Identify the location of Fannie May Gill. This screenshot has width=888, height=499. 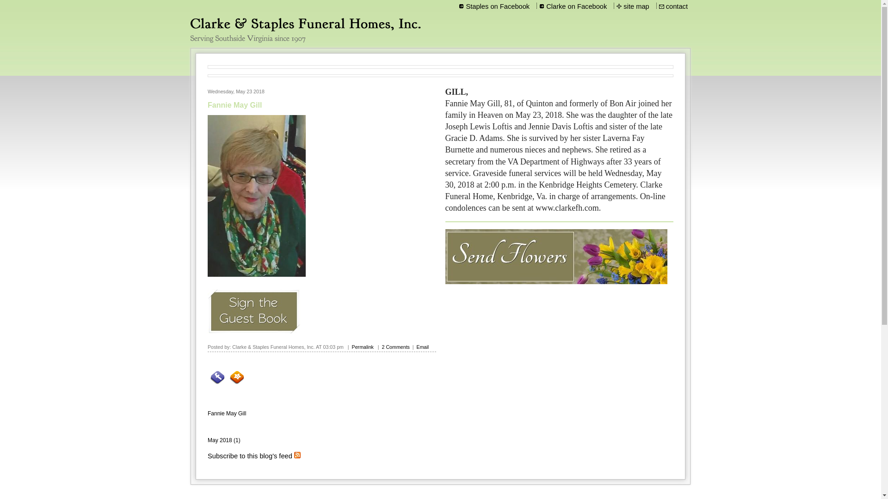
(235, 105).